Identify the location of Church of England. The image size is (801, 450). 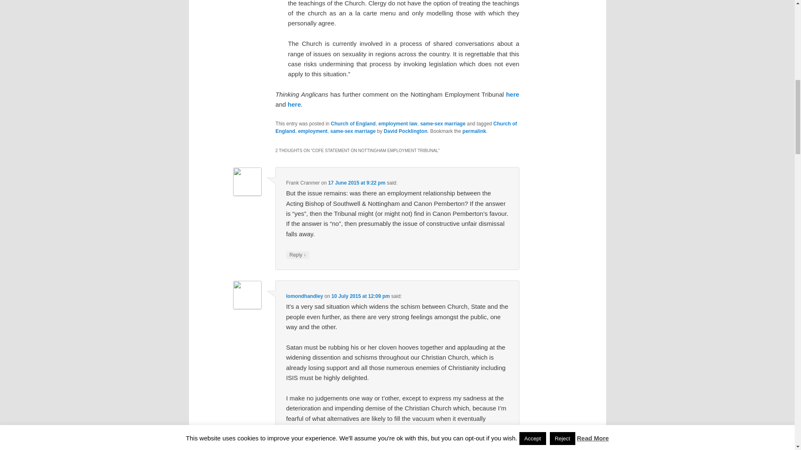
(396, 127).